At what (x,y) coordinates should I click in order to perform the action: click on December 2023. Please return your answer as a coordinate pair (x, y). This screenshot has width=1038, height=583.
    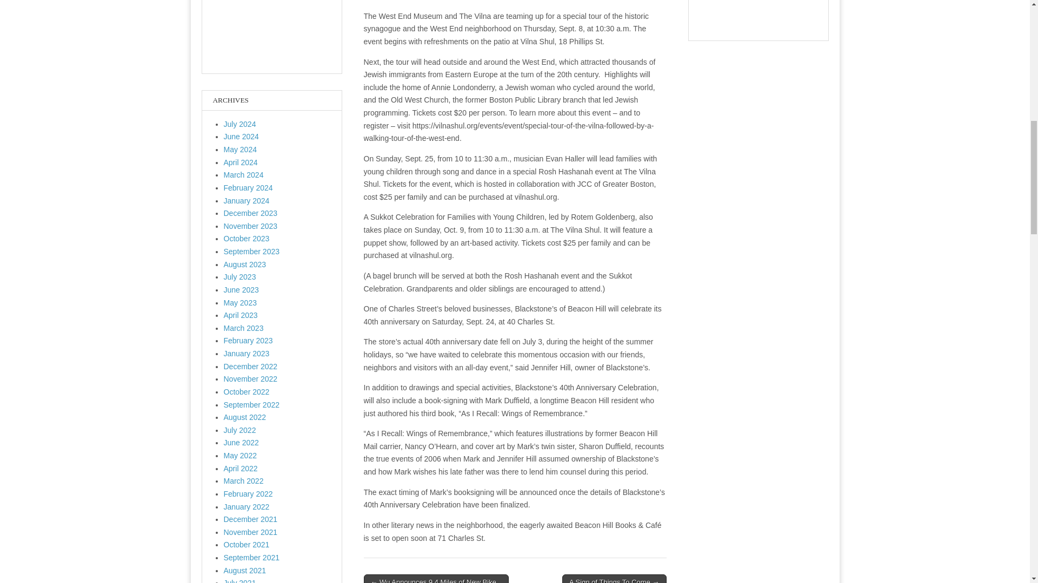
    Looking at the image, I should click on (251, 213).